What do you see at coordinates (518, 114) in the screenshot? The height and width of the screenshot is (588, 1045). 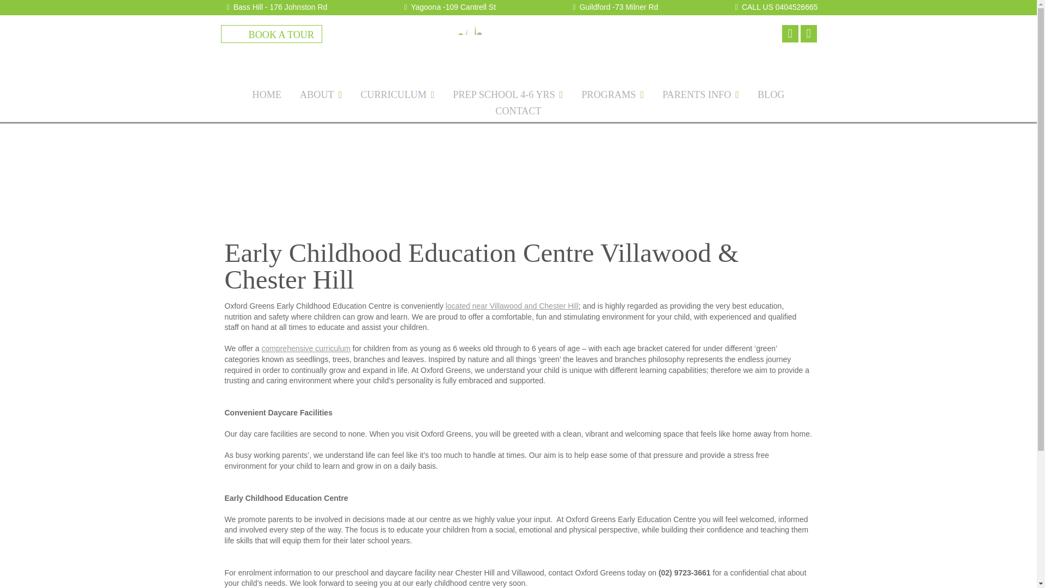 I see `CONTACT` at bounding box center [518, 114].